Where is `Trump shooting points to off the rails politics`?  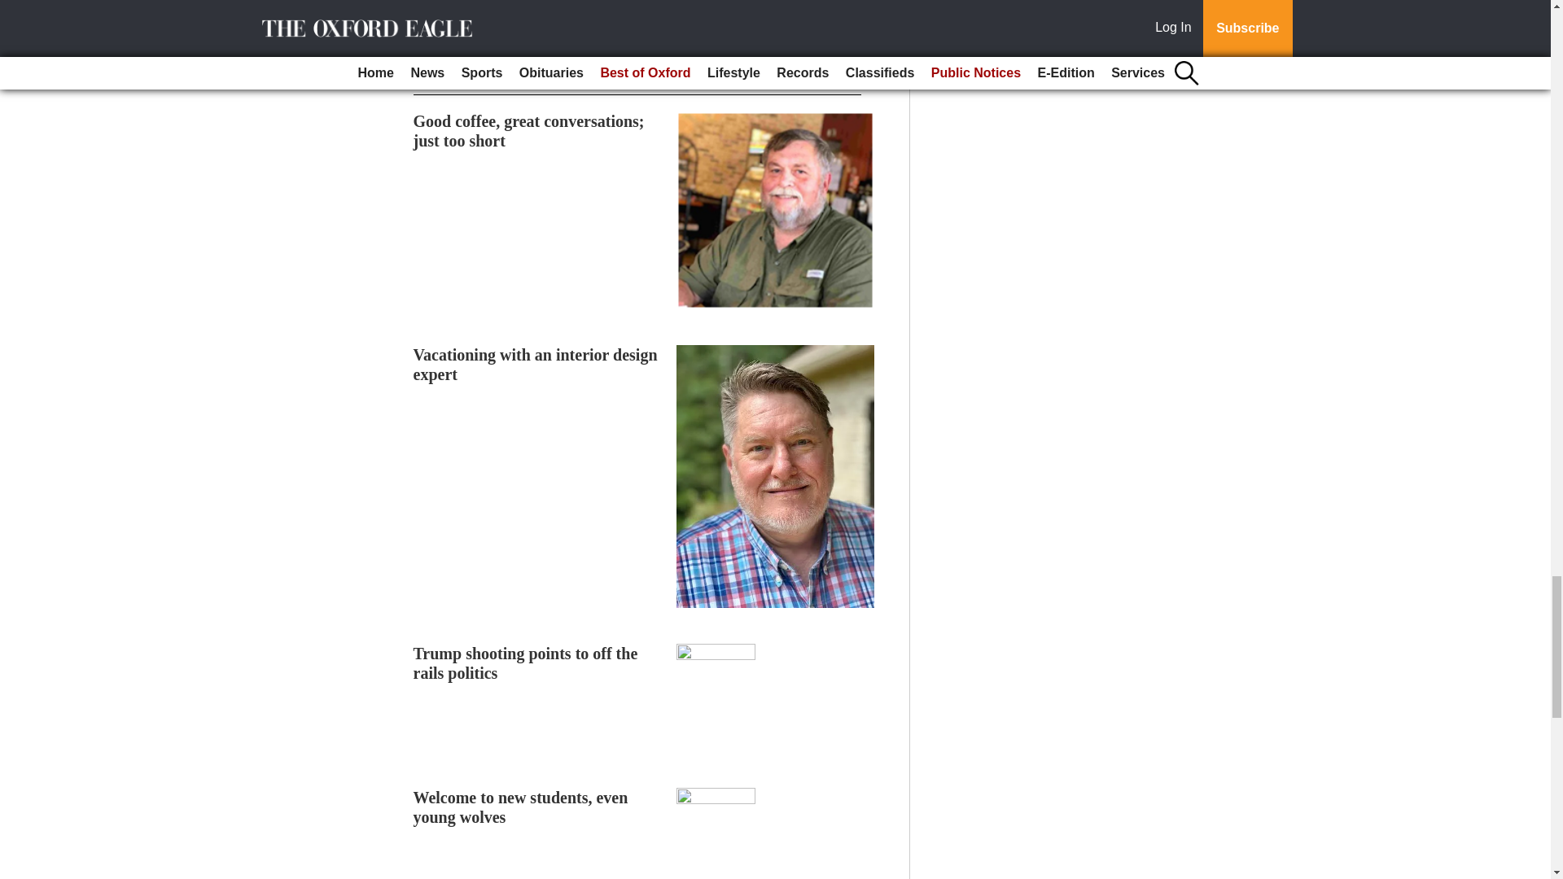
Trump shooting points to off the rails politics is located at coordinates (526, 663).